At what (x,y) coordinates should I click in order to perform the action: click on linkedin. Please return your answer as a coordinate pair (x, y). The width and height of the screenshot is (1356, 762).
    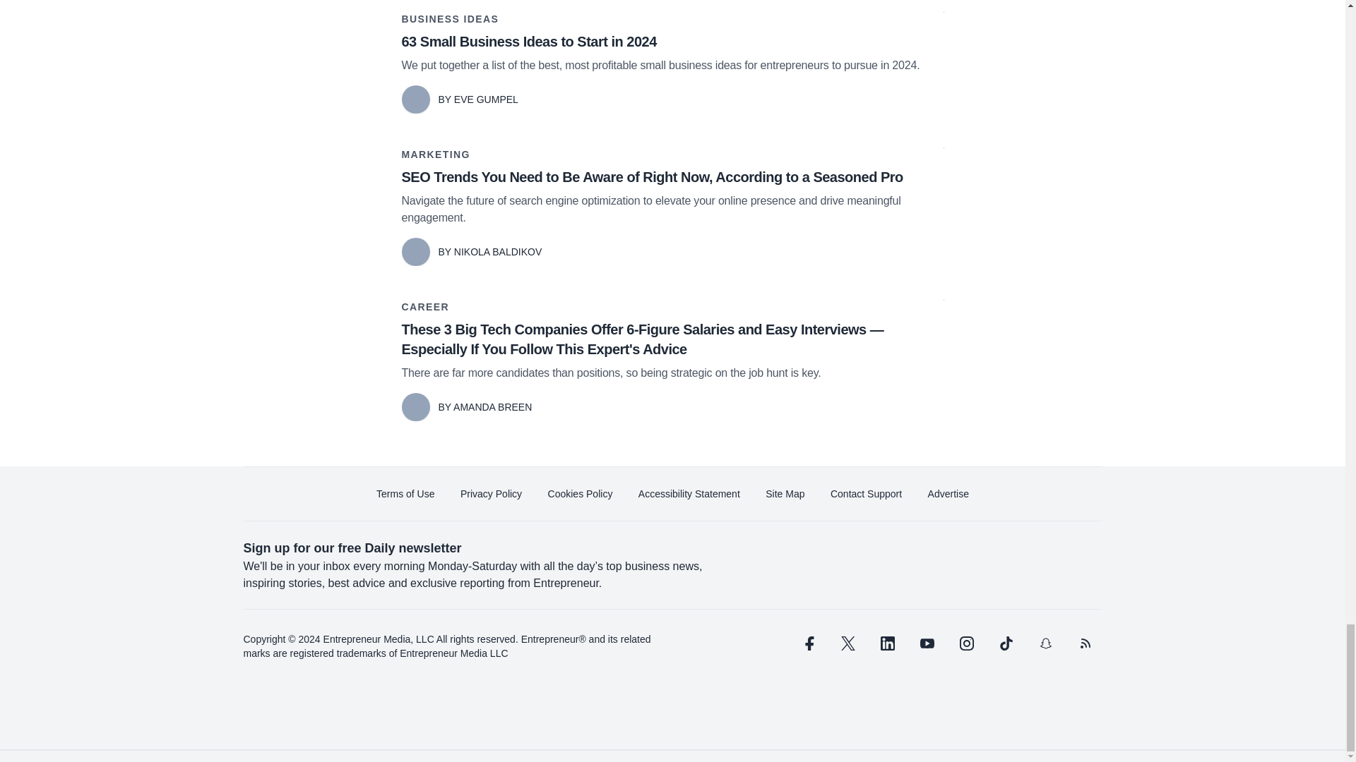
    Looking at the image, I should click on (887, 643).